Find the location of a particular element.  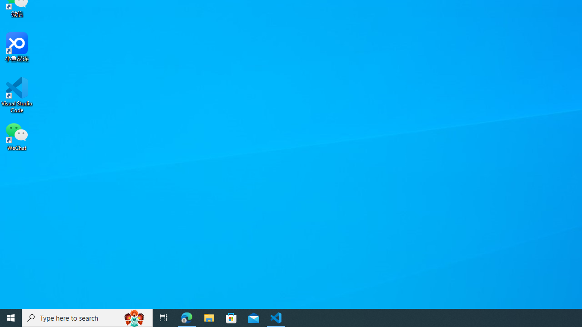

Visual Studio Code - 1 running window is located at coordinates (276, 318).